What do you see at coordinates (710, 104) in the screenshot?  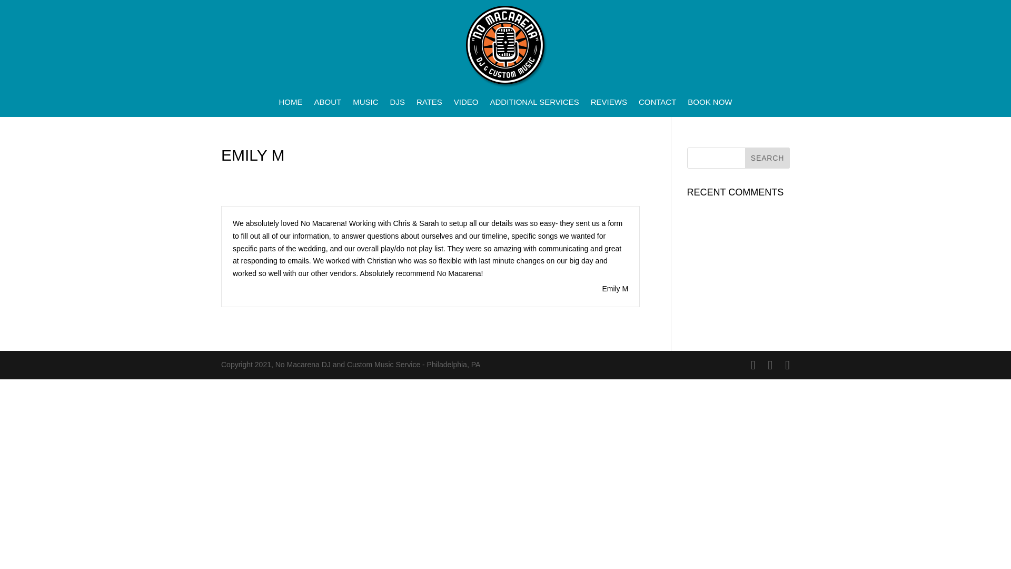 I see `BOOK NOW` at bounding box center [710, 104].